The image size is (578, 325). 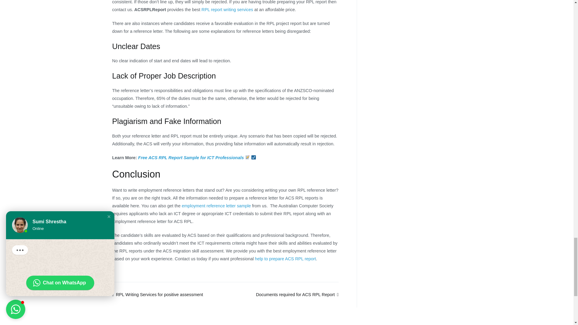 I want to click on Documents required for ACS RPL Report, so click(x=297, y=294).